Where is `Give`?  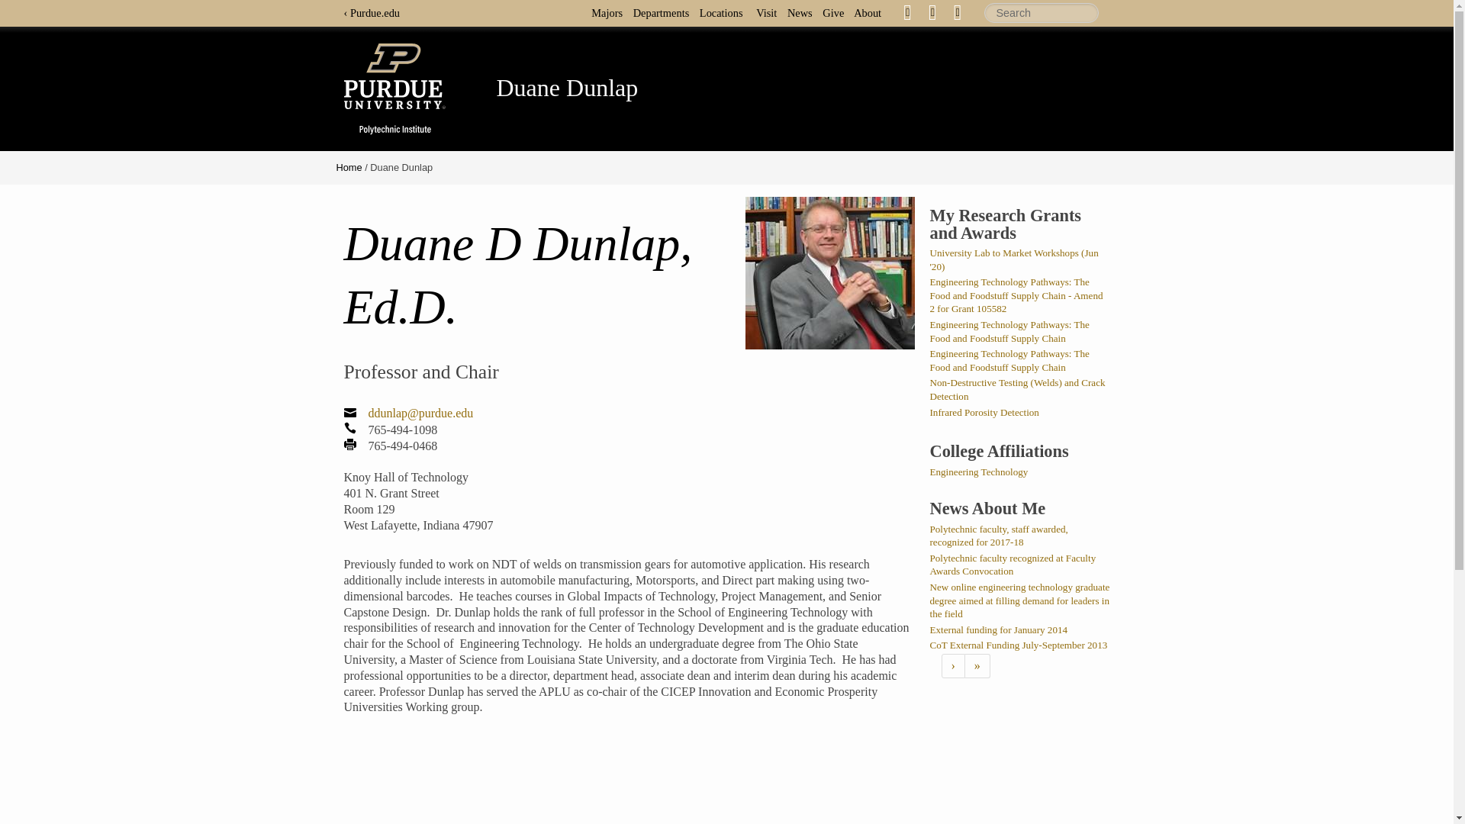 Give is located at coordinates (836, 12).